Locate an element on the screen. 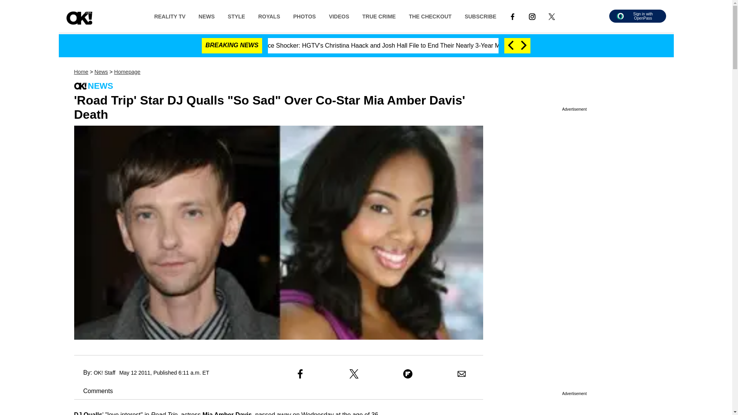 The height and width of the screenshot is (415, 738). Share to Facebook is located at coordinates (300, 373).